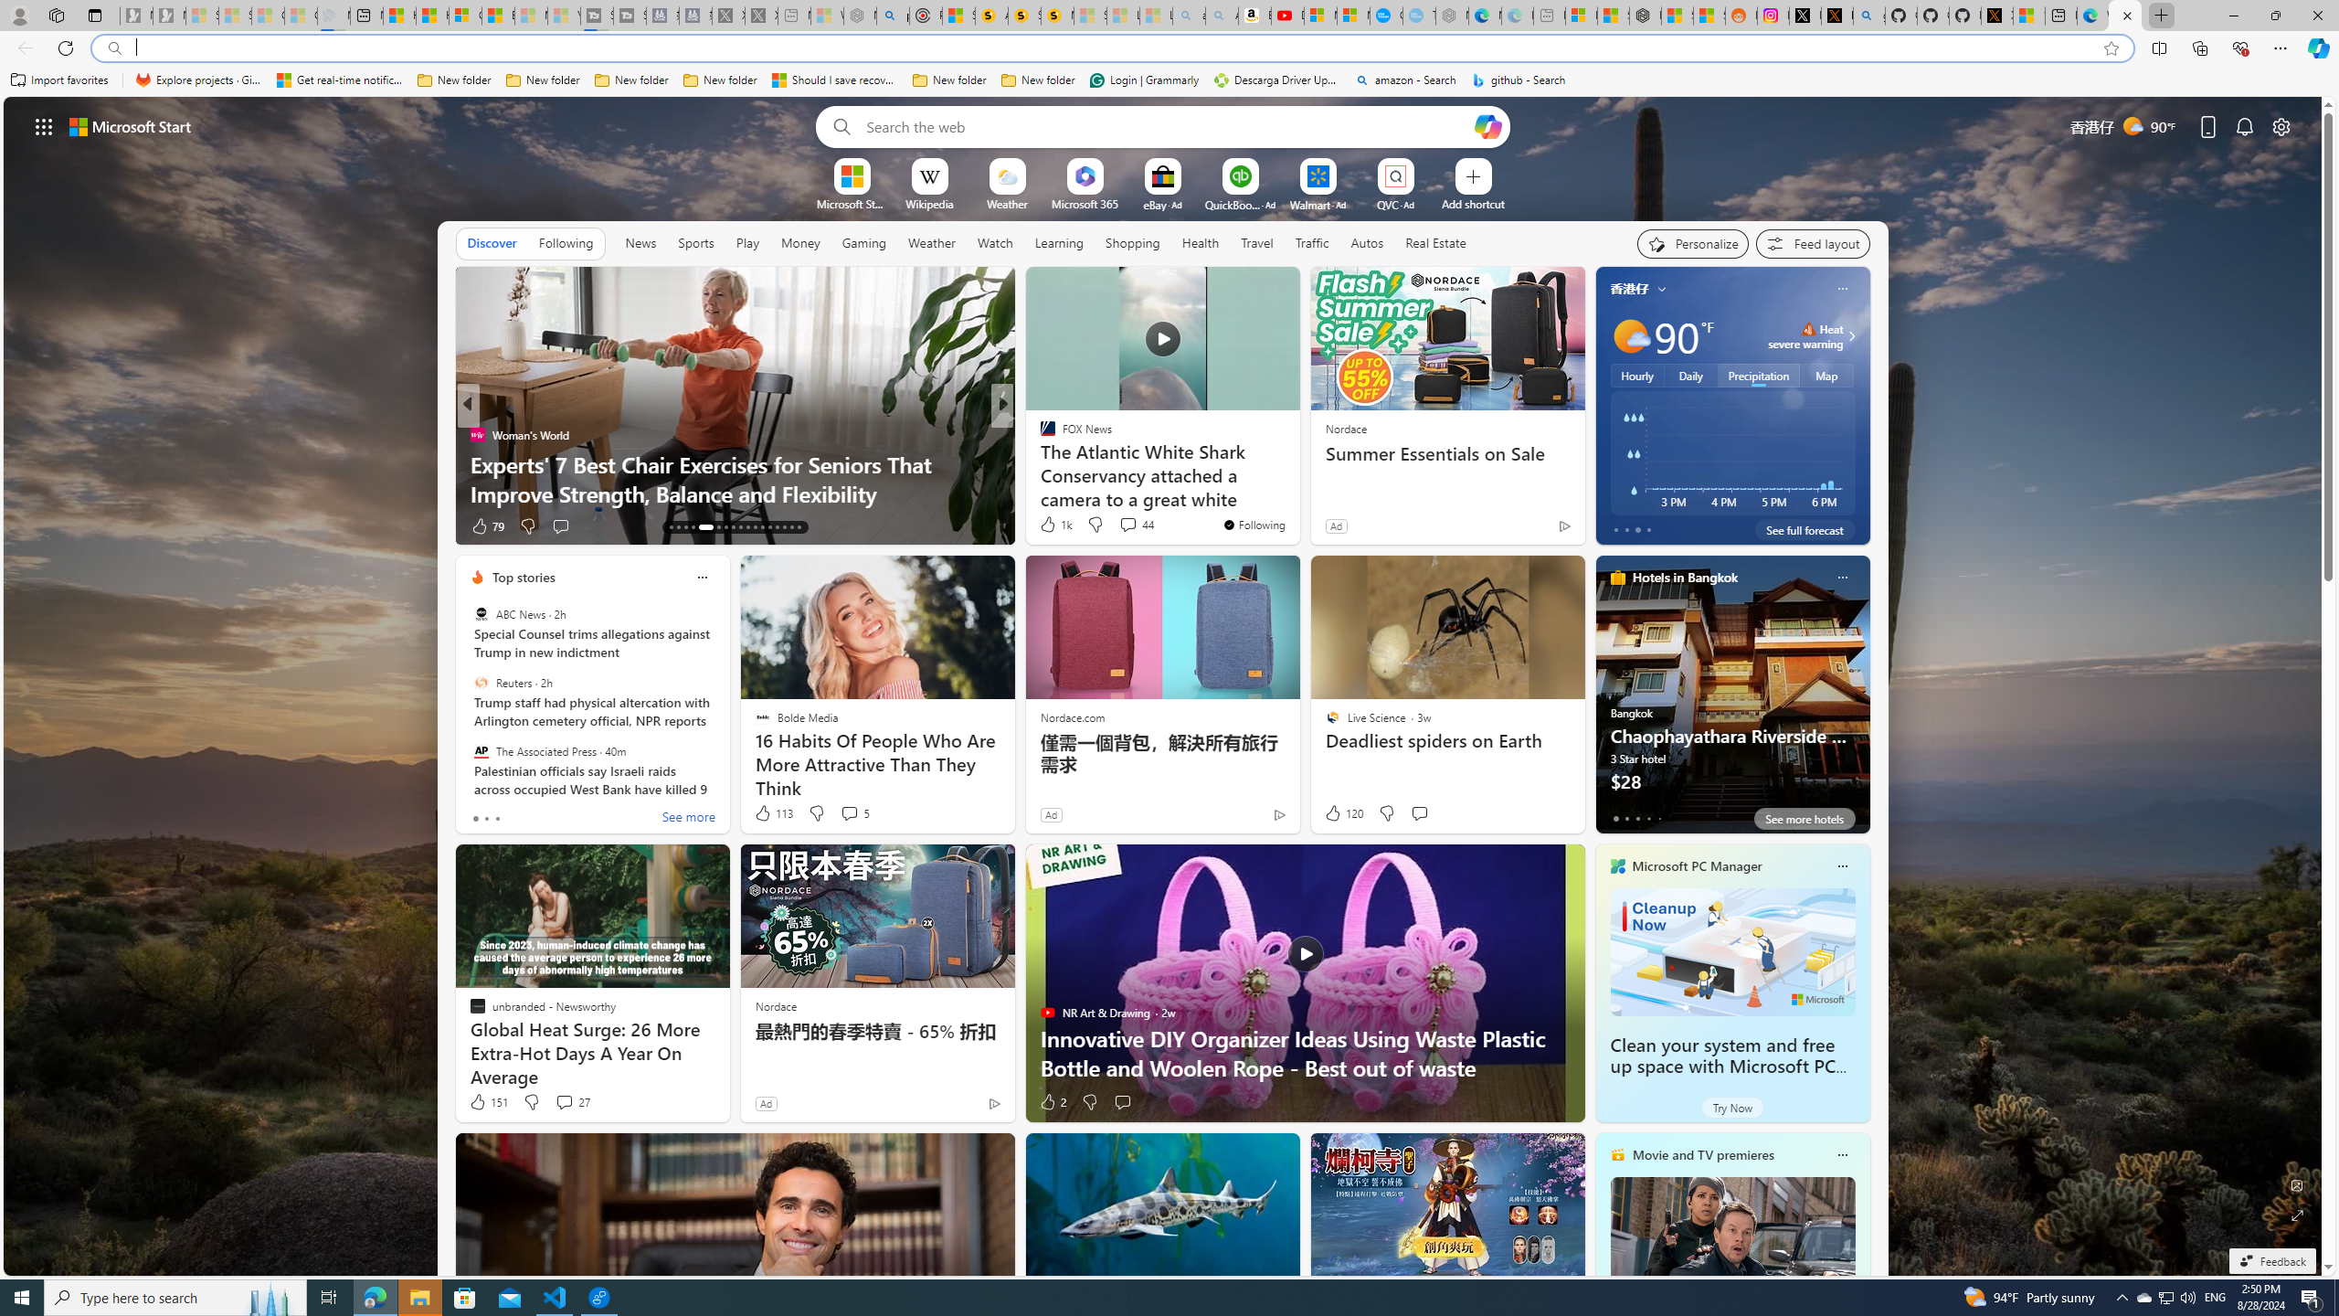 This screenshot has height=1316, width=2339. I want to click on Health, so click(1200, 242).